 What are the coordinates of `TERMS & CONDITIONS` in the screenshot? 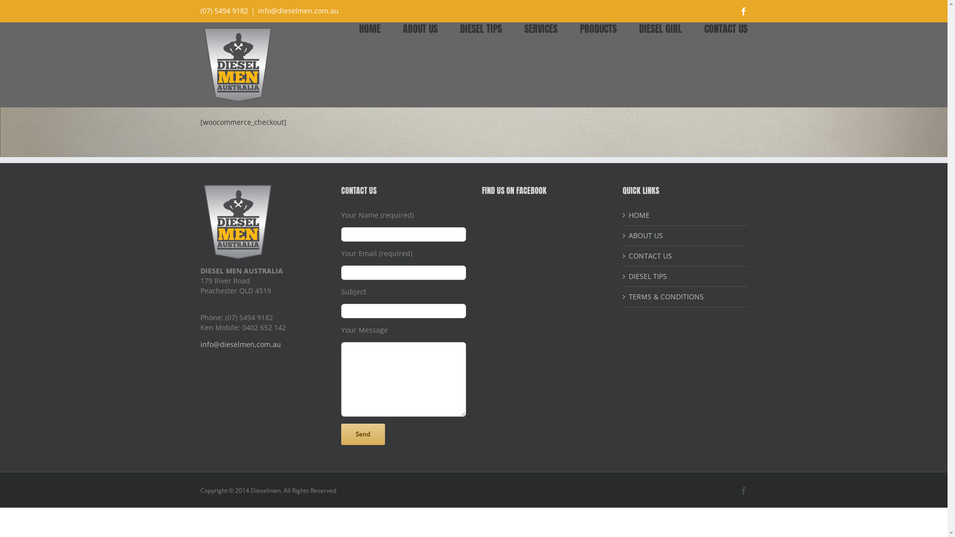 It's located at (685, 297).